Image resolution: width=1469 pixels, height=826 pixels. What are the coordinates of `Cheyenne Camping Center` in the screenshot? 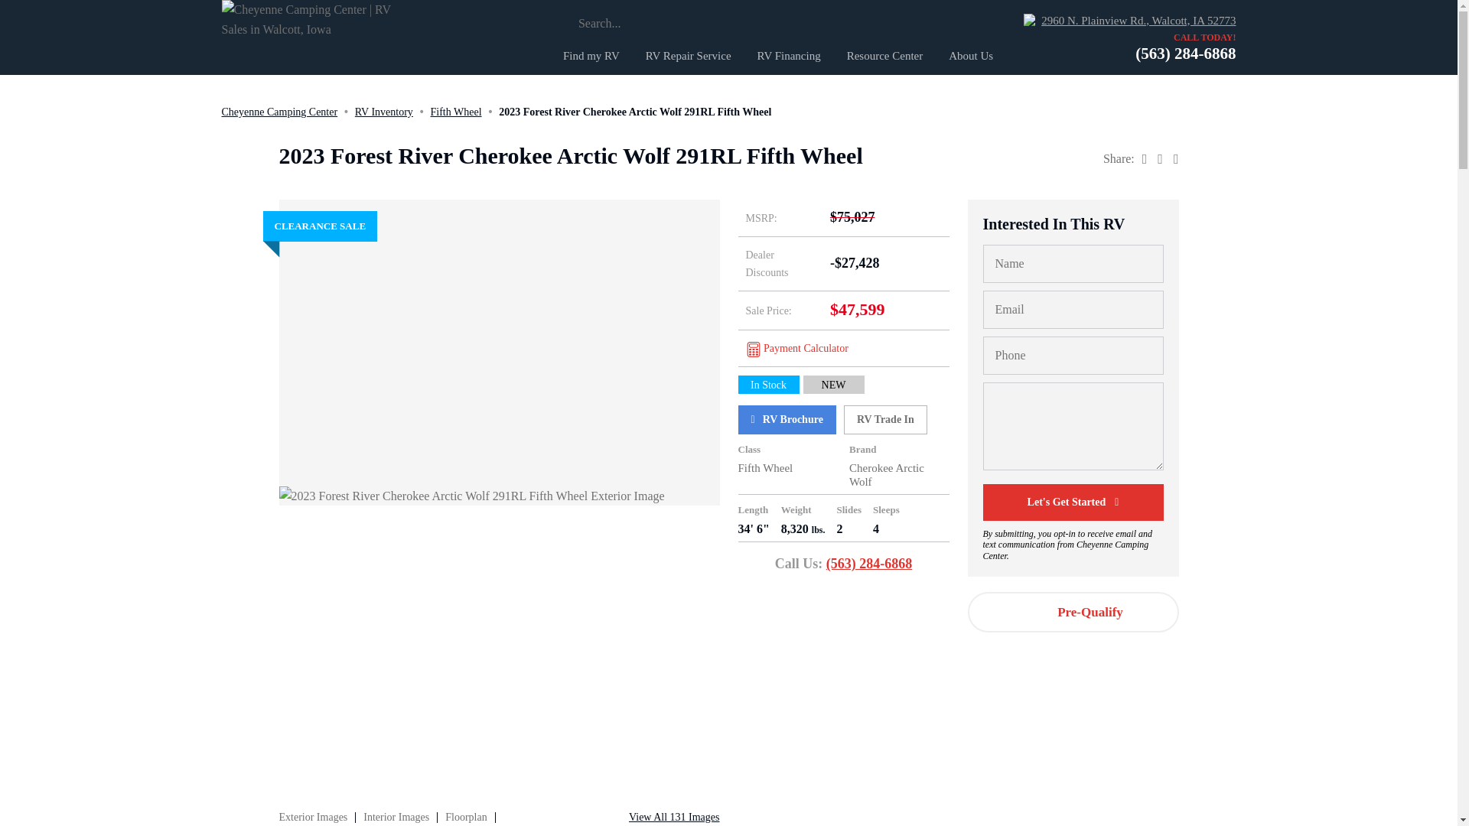 It's located at (279, 112).